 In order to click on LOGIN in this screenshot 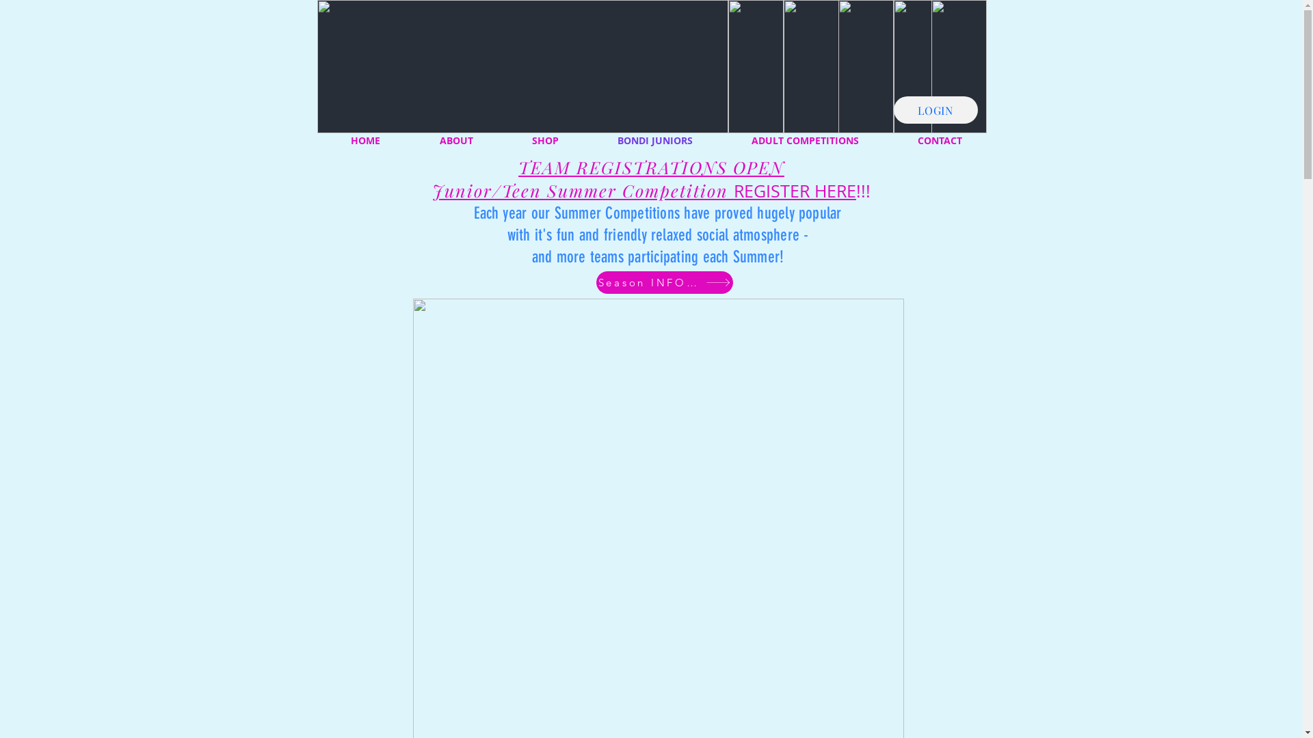, I will do `click(936, 110)`.